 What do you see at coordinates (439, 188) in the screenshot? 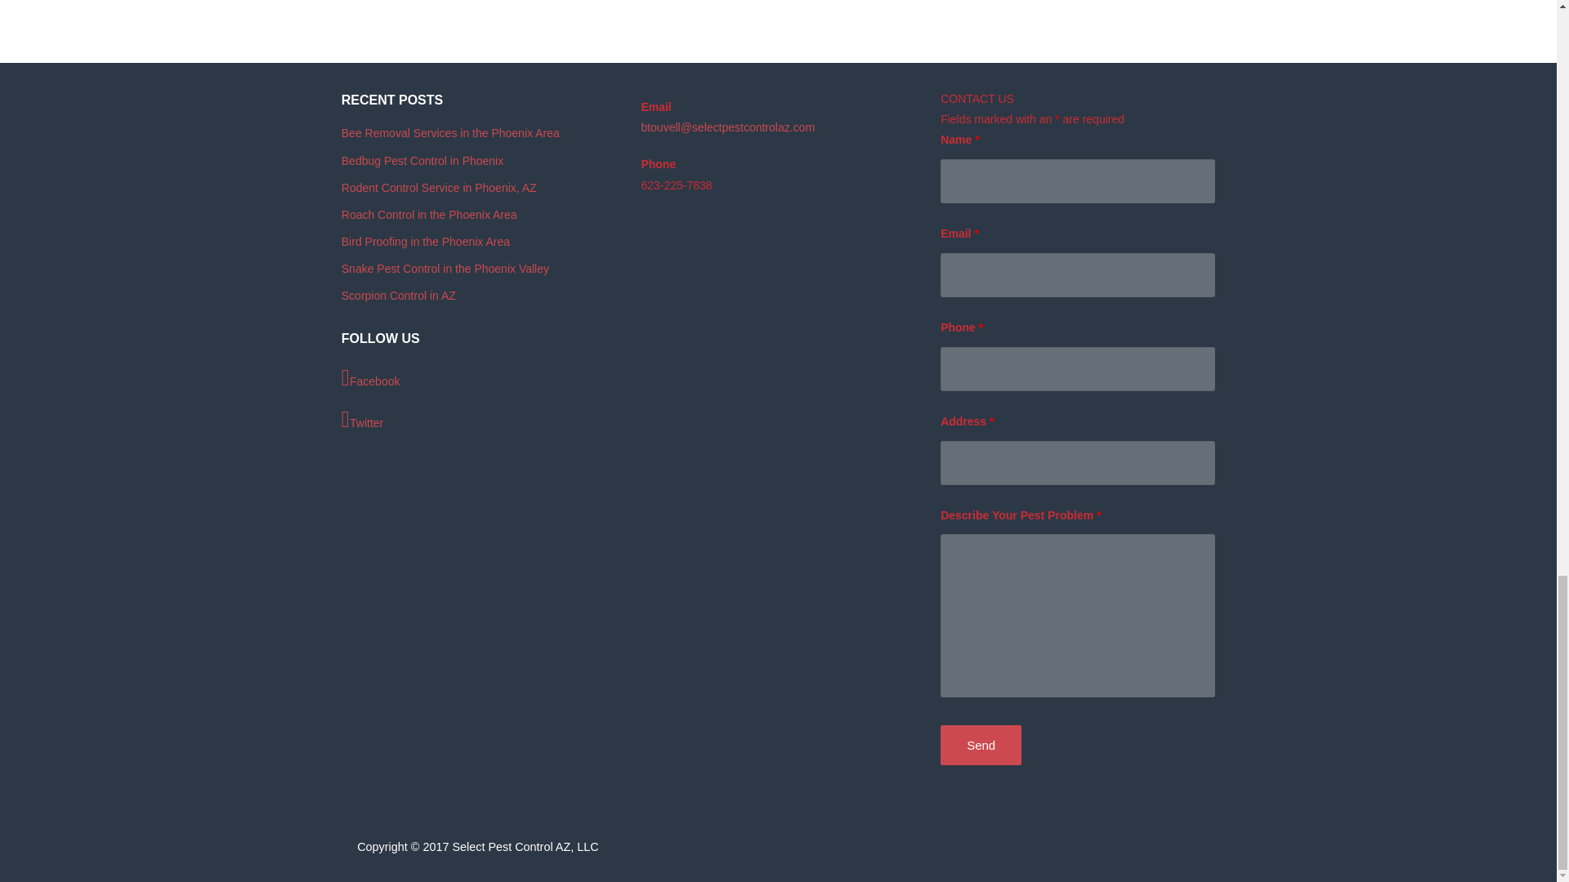
I see `Rodent Control Service in Phoenix, AZ` at bounding box center [439, 188].